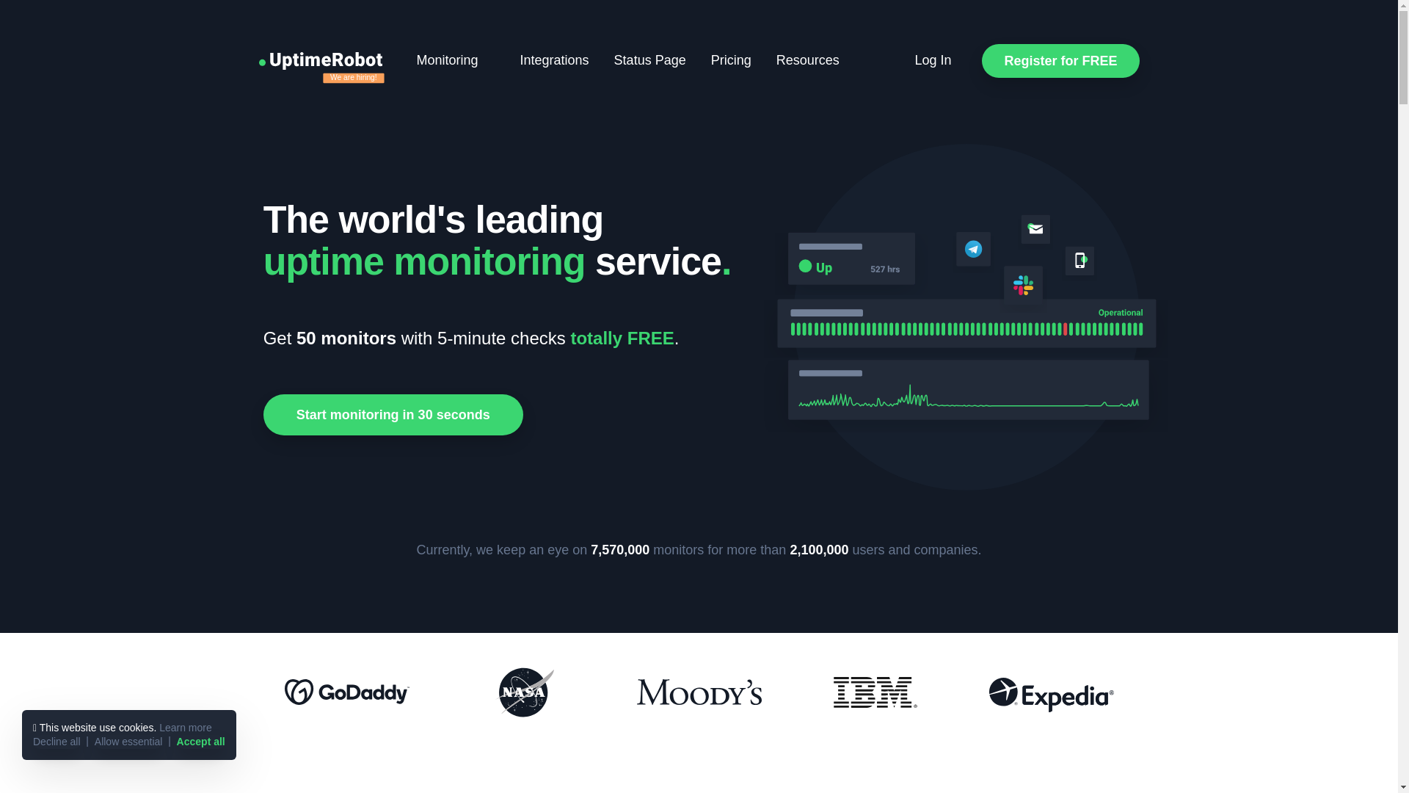 The width and height of the screenshot is (1409, 793). Describe the element at coordinates (393, 414) in the screenshot. I see `Start monitoring in 30 seconds` at that location.